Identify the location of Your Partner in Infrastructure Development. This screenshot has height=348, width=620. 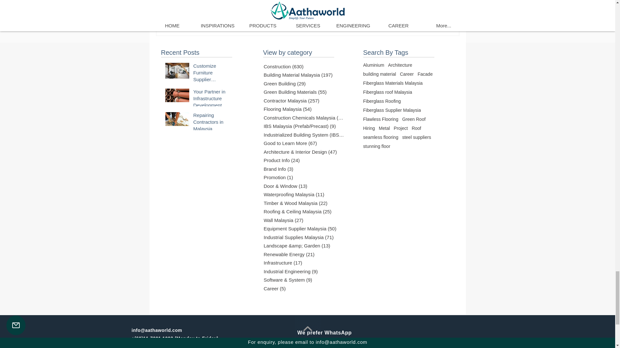
(211, 100).